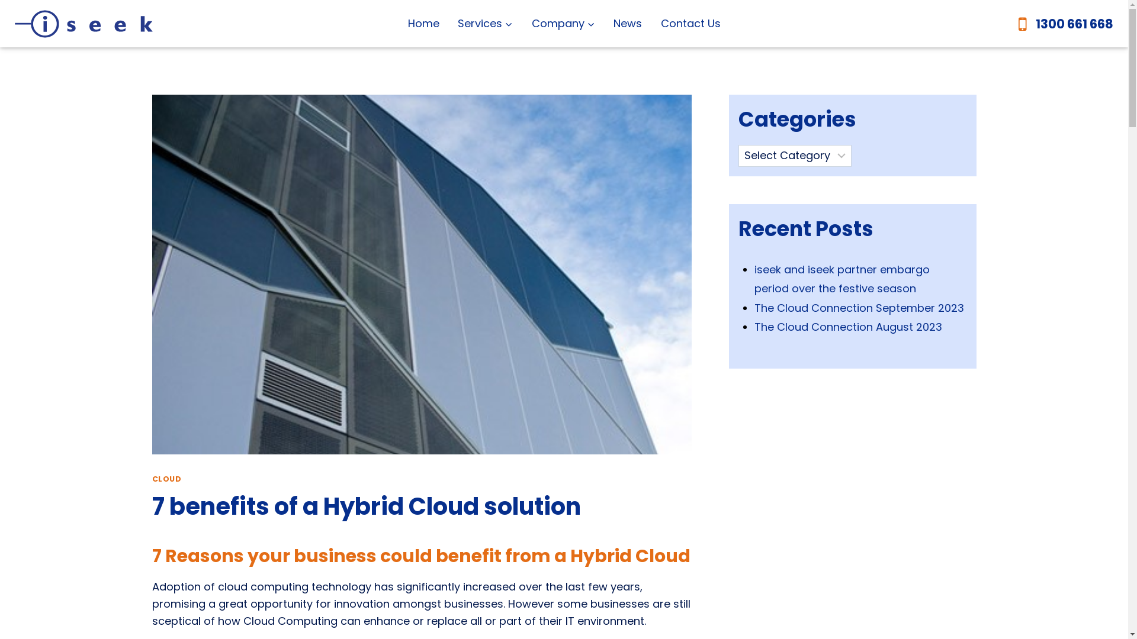  Describe the element at coordinates (486, 24) in the screenshot. I see `Services` at that location.